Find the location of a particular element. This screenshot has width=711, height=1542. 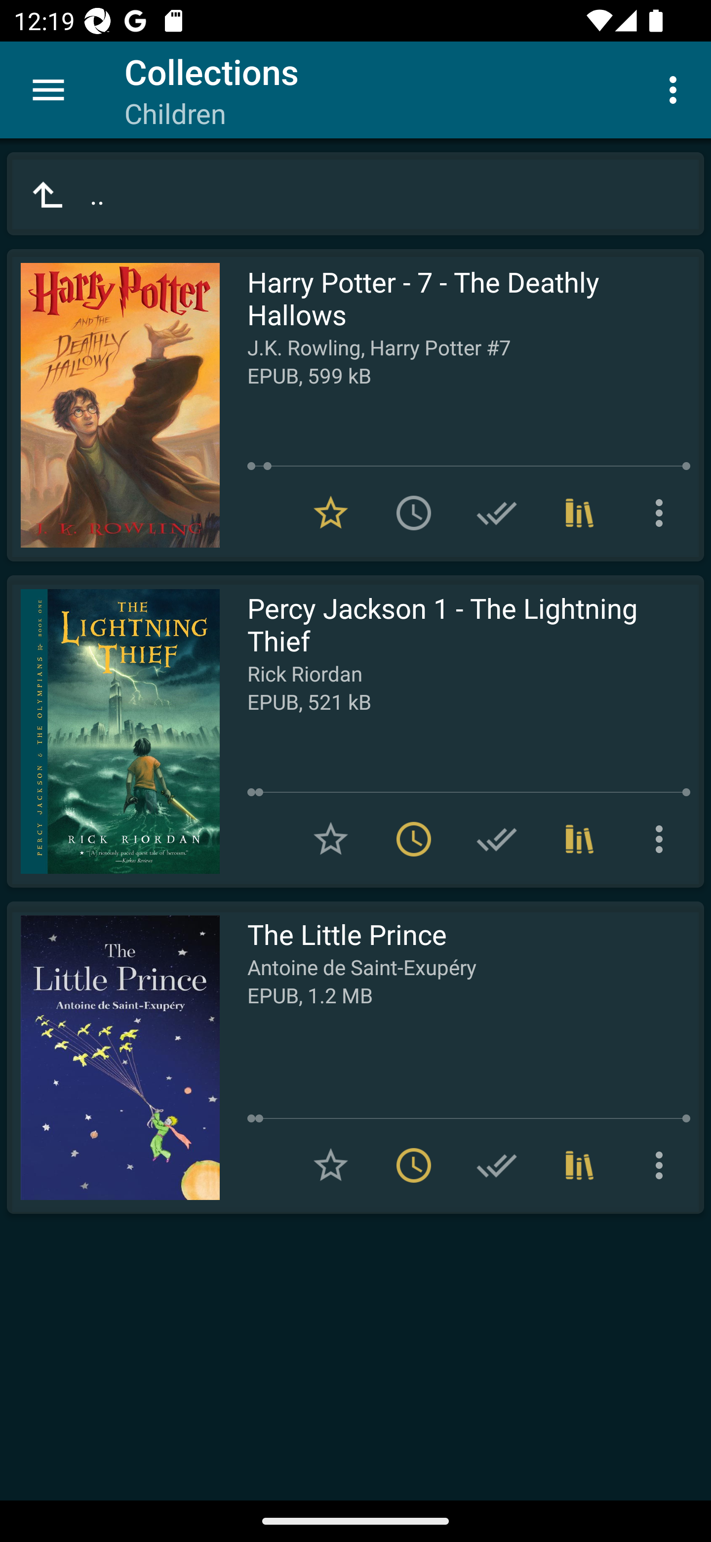

Menu is located at coordinates (48, 90).